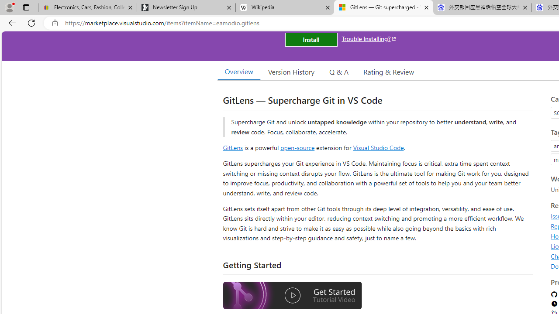 Image resolution: width=559 pixels, height=314 pixels. Describe the element at coordinates (291, 72) in the screenshot. I see `Version History` at that location.